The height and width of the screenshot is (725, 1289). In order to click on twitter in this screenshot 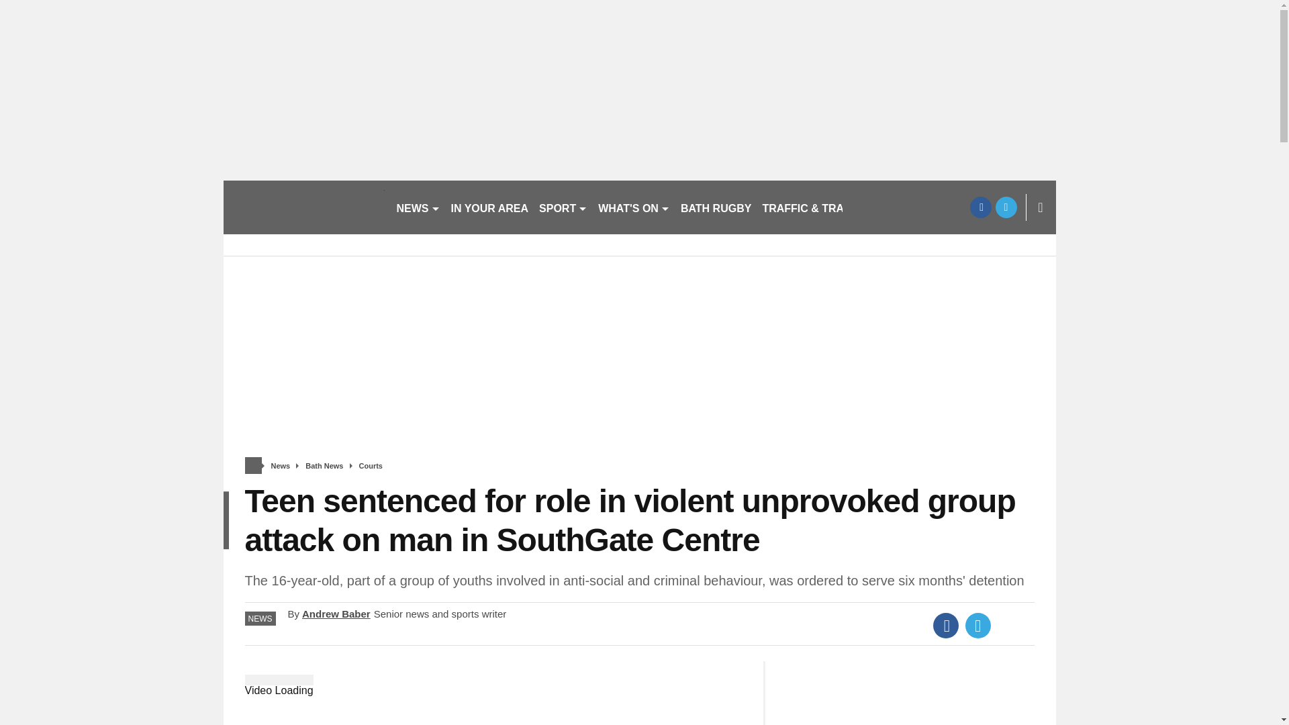, I will do `click(1006, 207)`.